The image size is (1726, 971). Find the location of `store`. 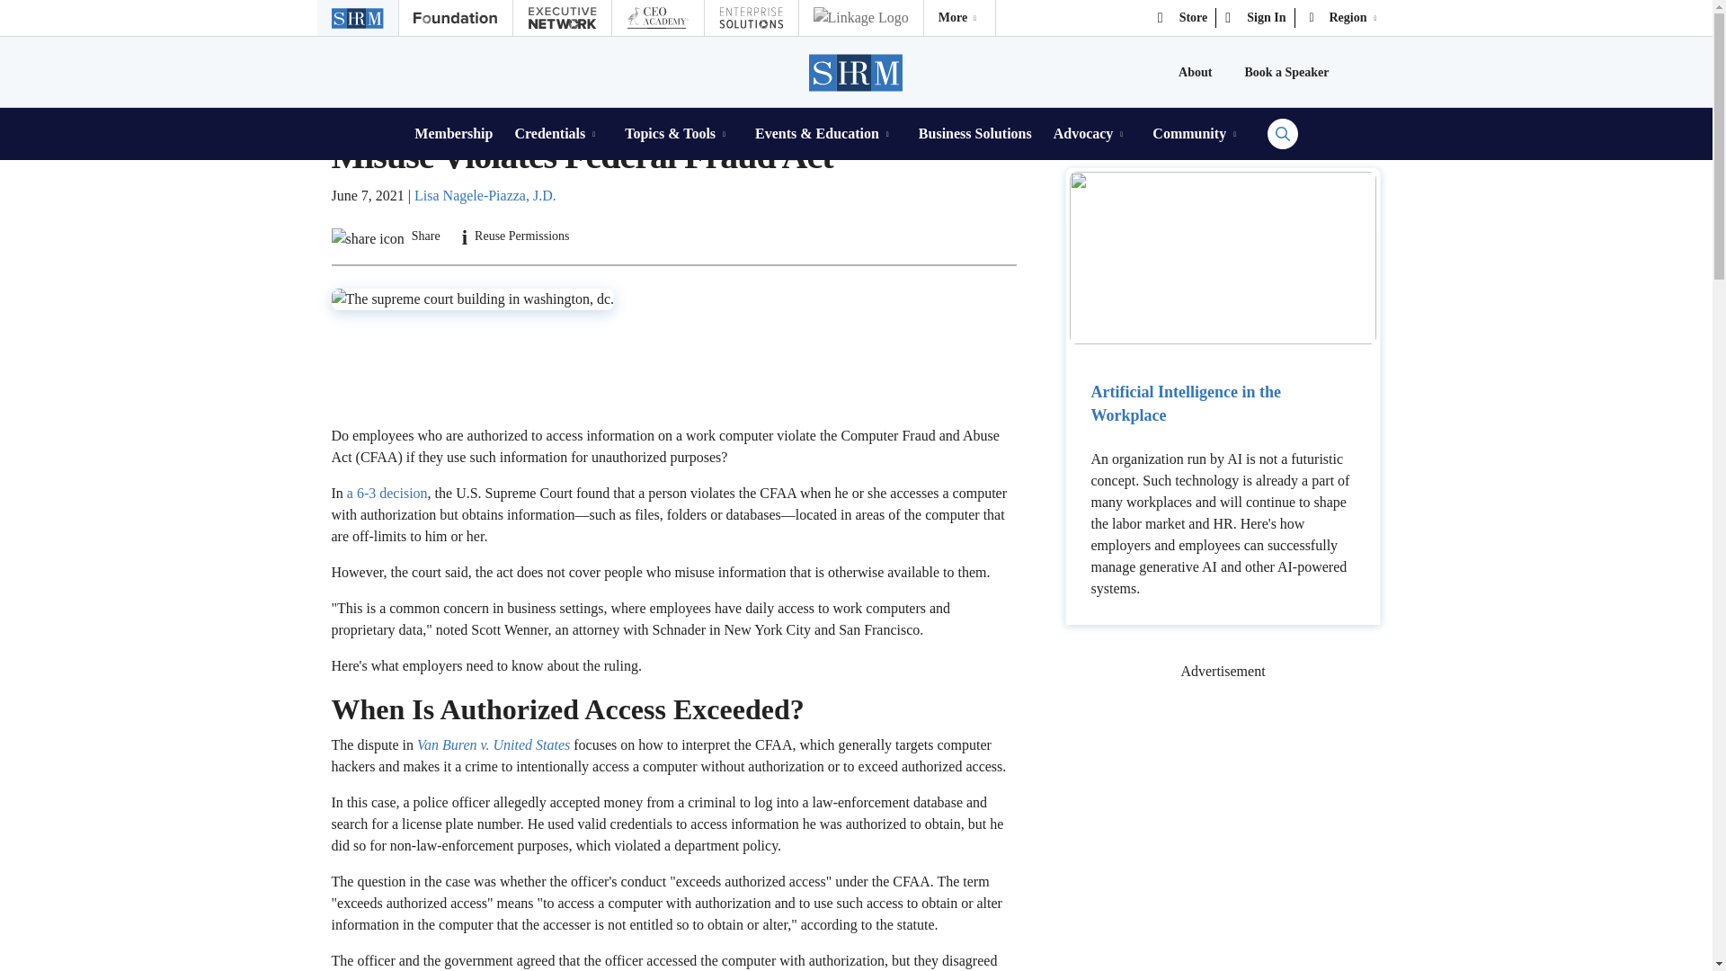

store is located at coordinates (1183, 18).